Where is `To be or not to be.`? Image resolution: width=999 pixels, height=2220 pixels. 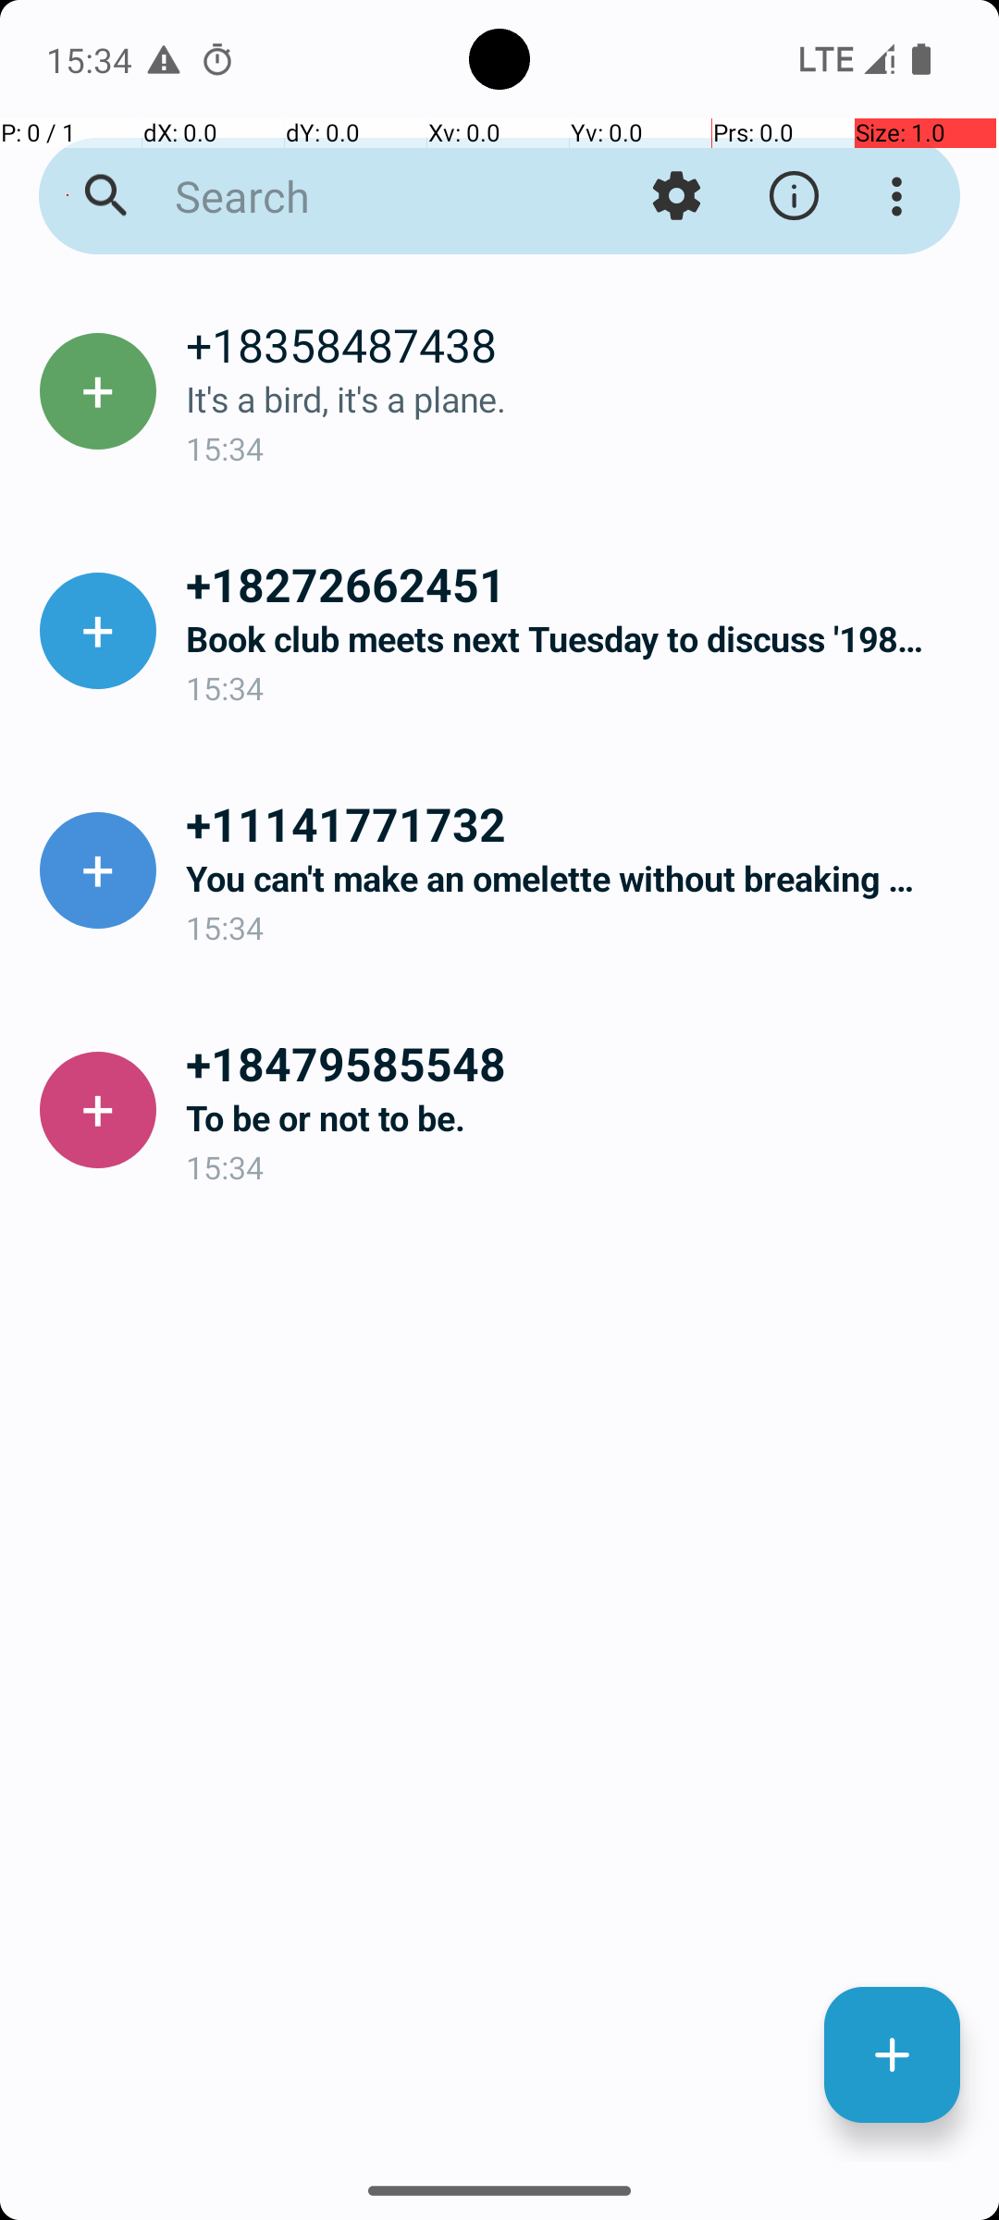
To be or not to be. is located at coordinates (577, 1117).